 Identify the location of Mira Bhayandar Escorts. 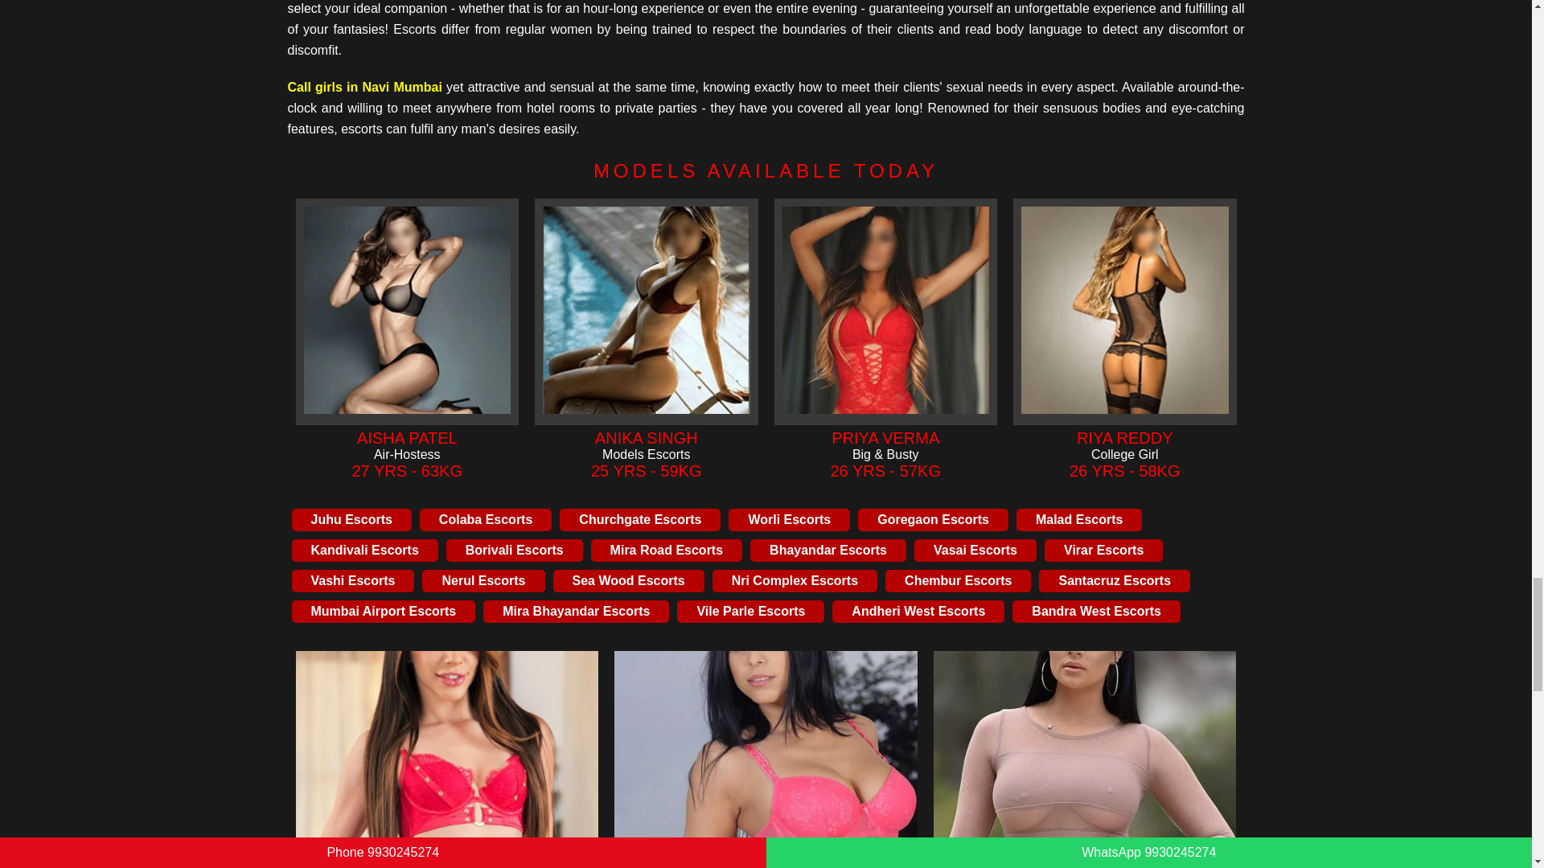
(576, 612).